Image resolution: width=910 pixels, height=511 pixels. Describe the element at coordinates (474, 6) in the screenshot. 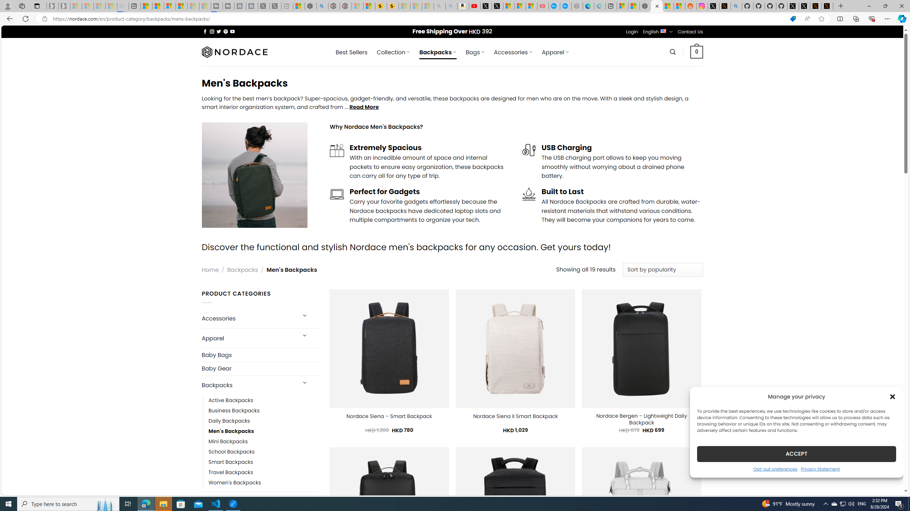

I see `Day 1: Arriving in Yemen (surreal to be here) - YouTube` at that location.